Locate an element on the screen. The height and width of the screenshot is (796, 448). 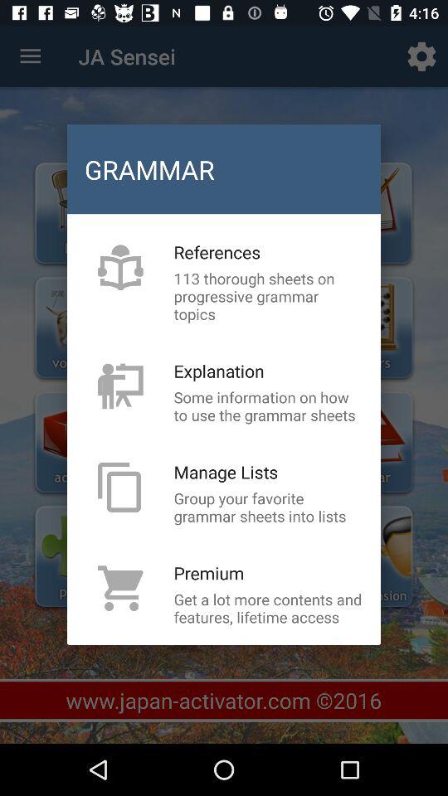
turn off references icon is located at coordinates (217, 252).